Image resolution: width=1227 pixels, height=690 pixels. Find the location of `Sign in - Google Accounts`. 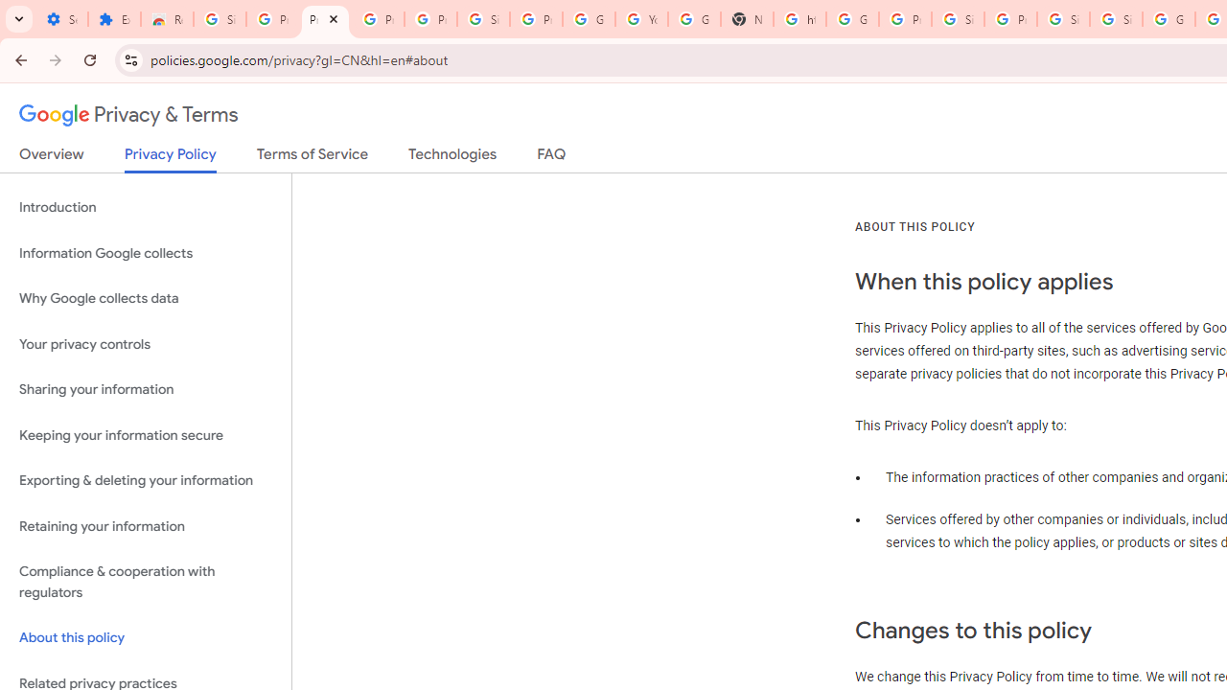

Sign in - Google Accounts is located at coordinates (483, 19).